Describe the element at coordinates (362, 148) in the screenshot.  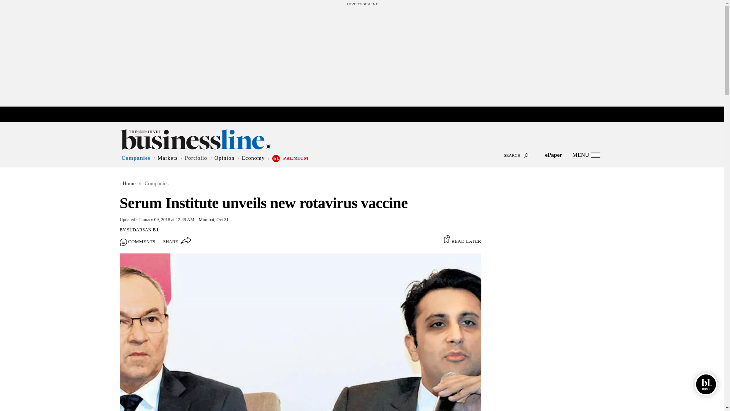
I see `SEARCH` at that location.